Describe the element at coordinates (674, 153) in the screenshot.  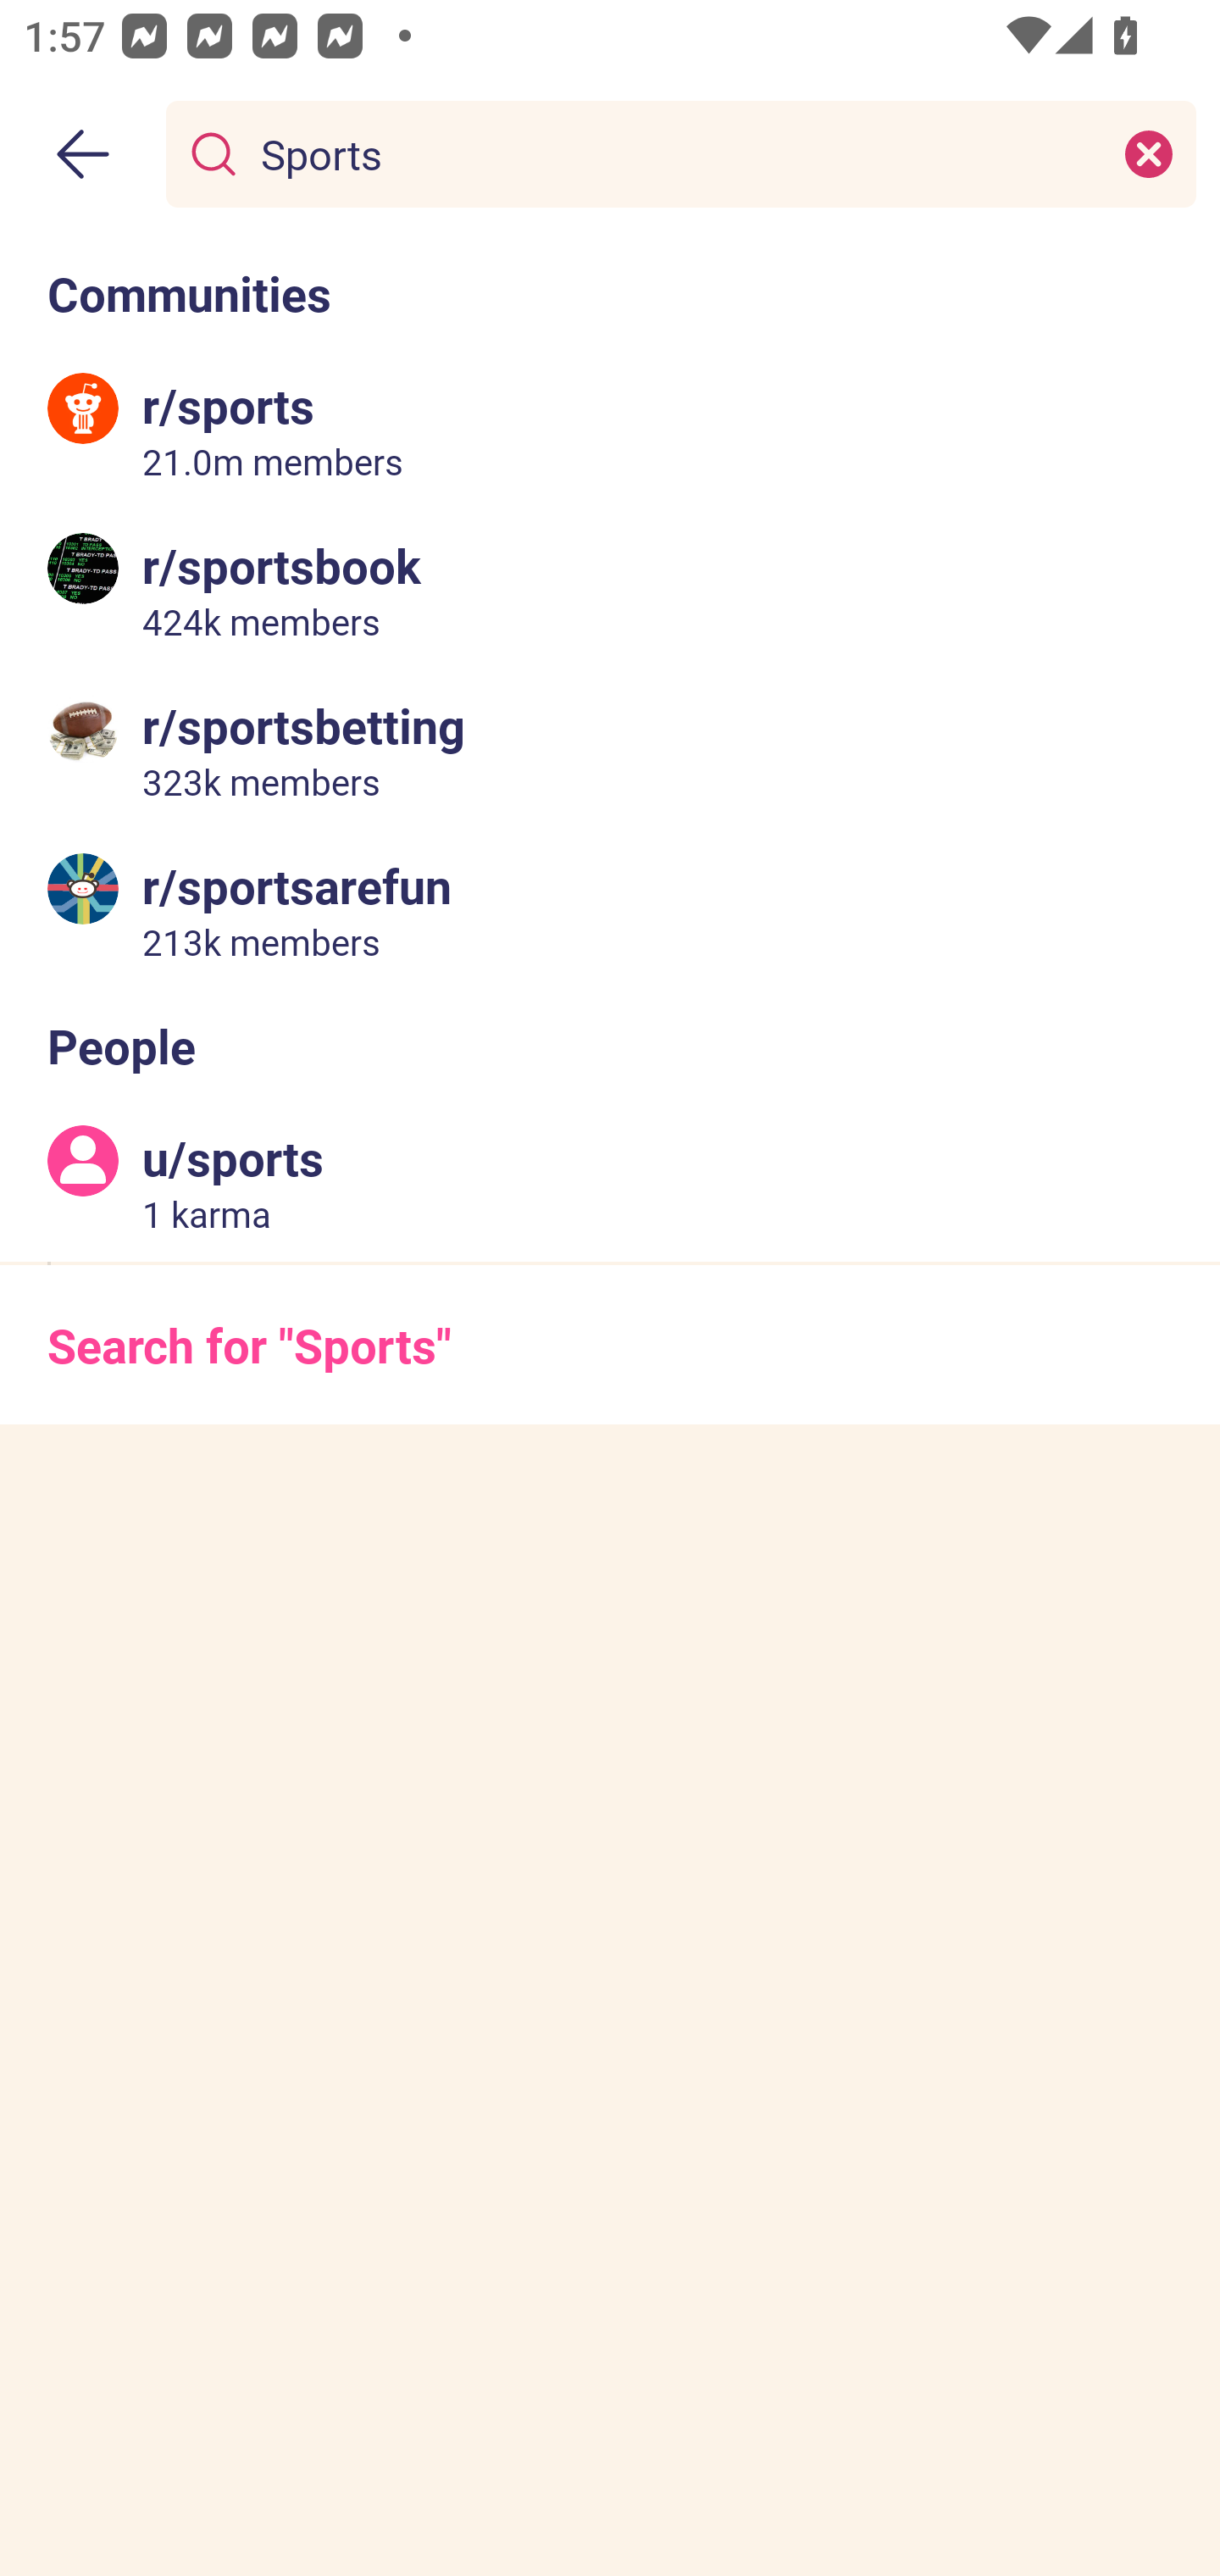
I see `Sports` at that location.